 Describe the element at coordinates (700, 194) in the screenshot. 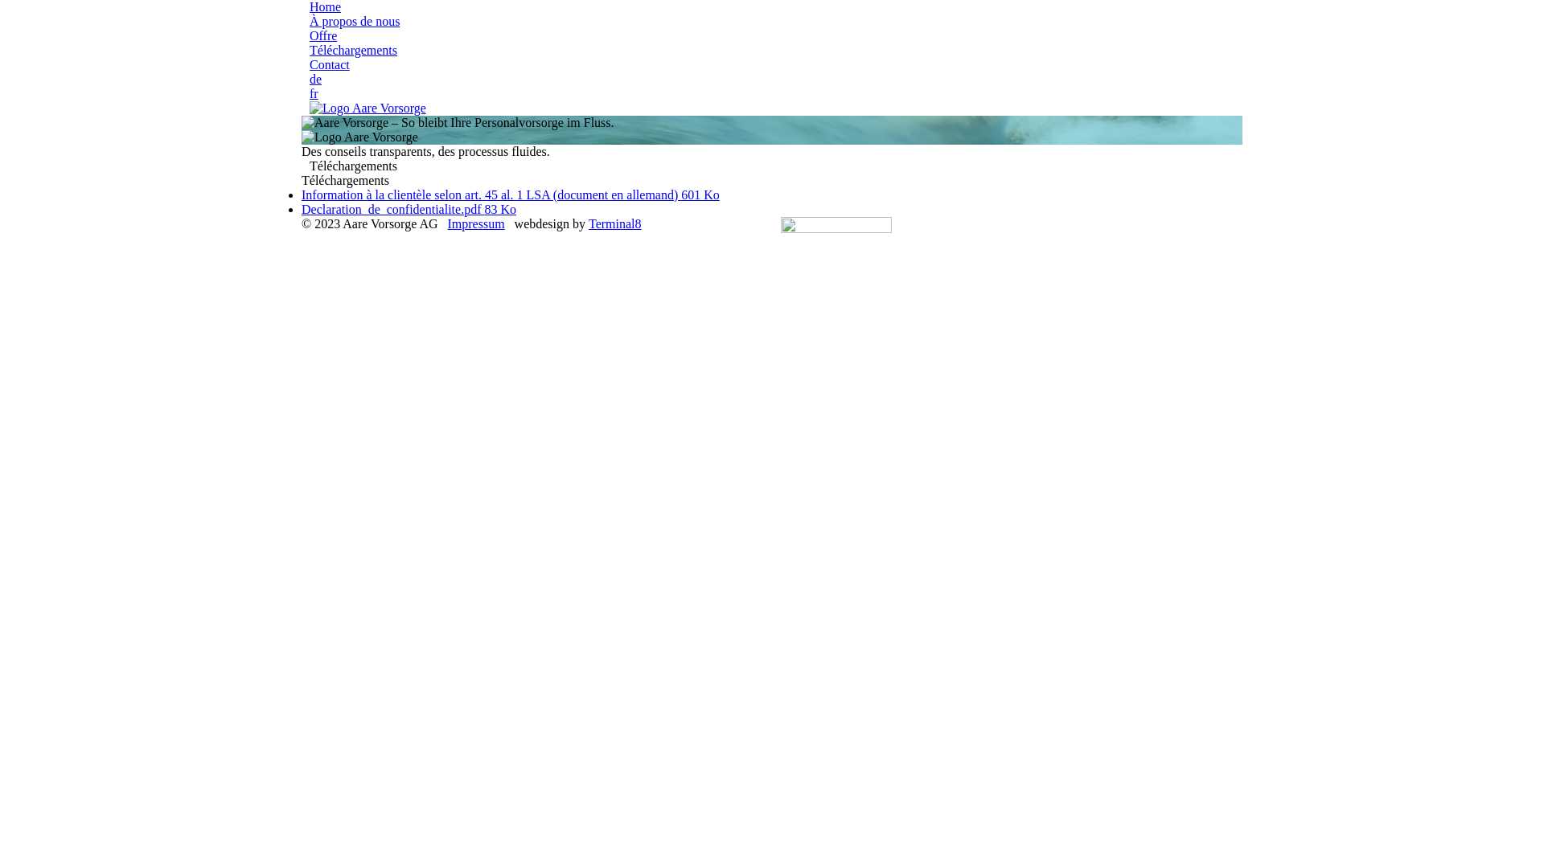

I see `601 Ko` at that location.